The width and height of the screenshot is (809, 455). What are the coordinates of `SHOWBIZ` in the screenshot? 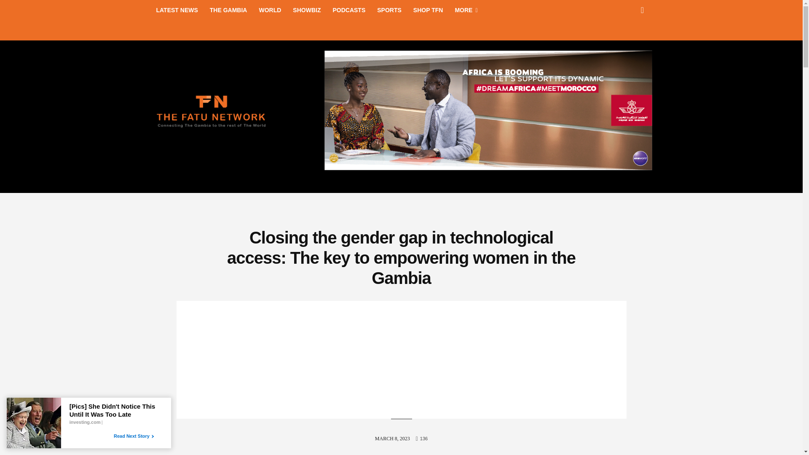 It's located at (307, 10).